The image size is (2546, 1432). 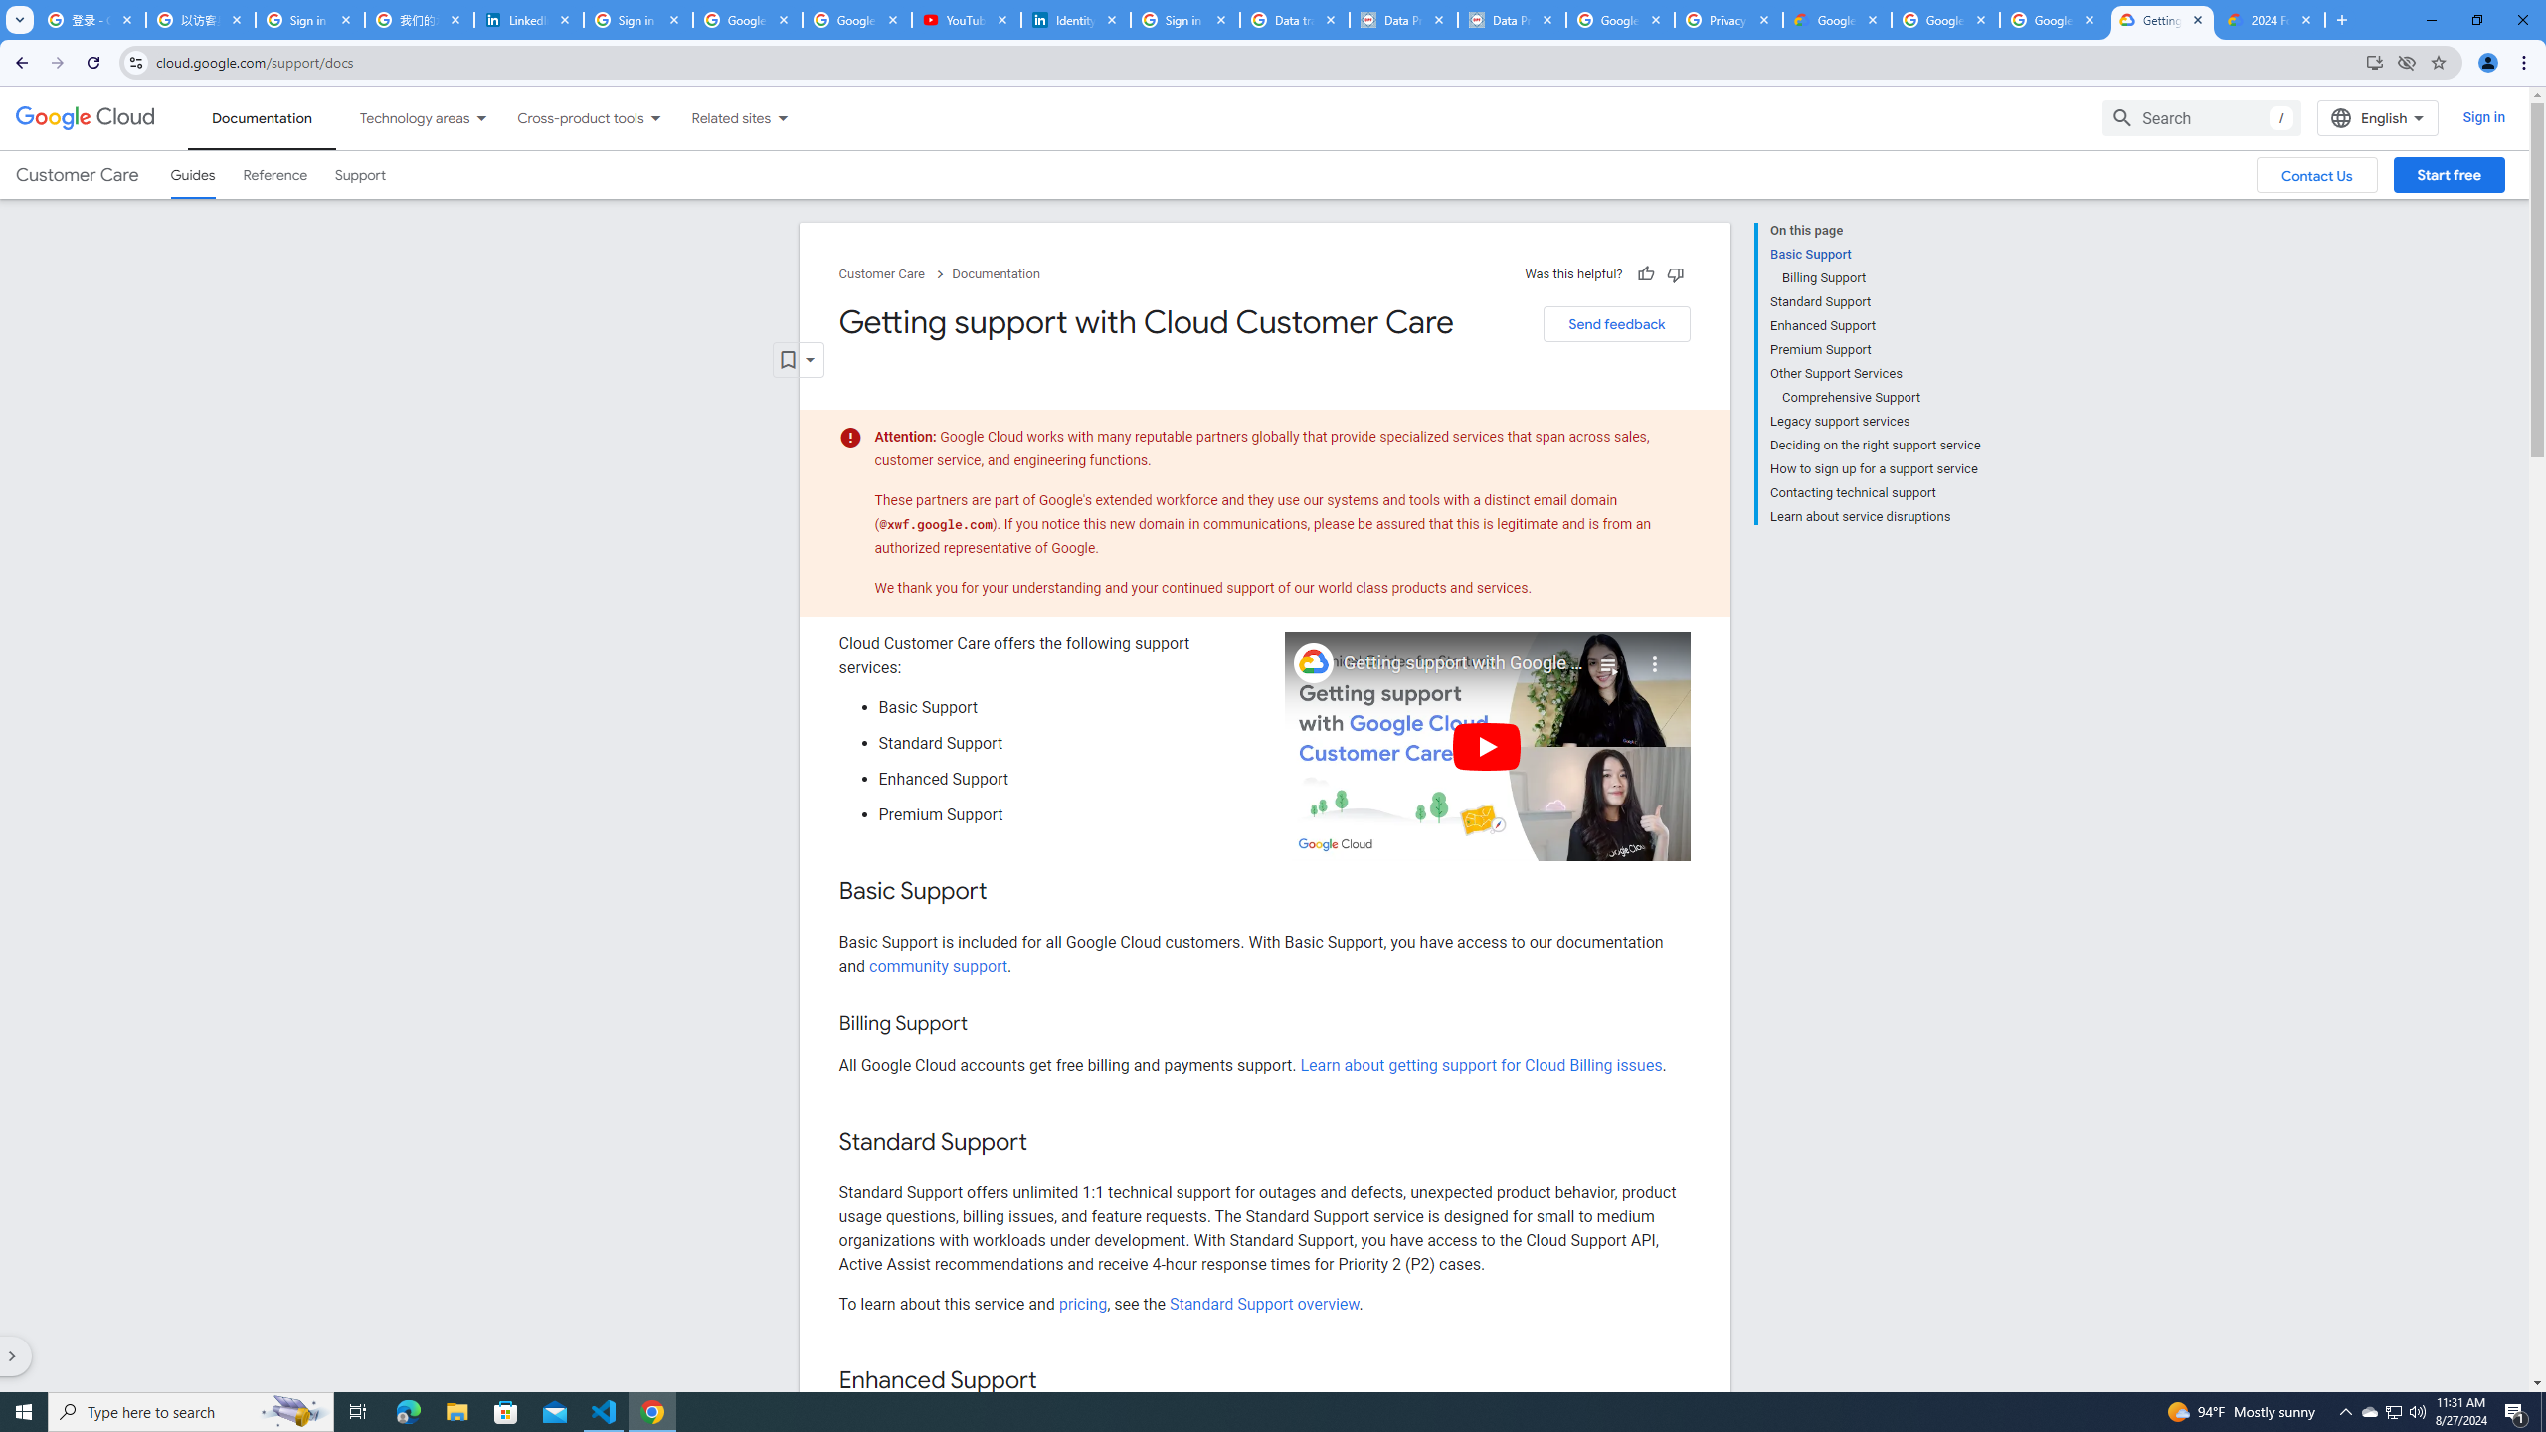 I want to click on Copy link to this section: Standard Support, so click(x=1048, y=1144).